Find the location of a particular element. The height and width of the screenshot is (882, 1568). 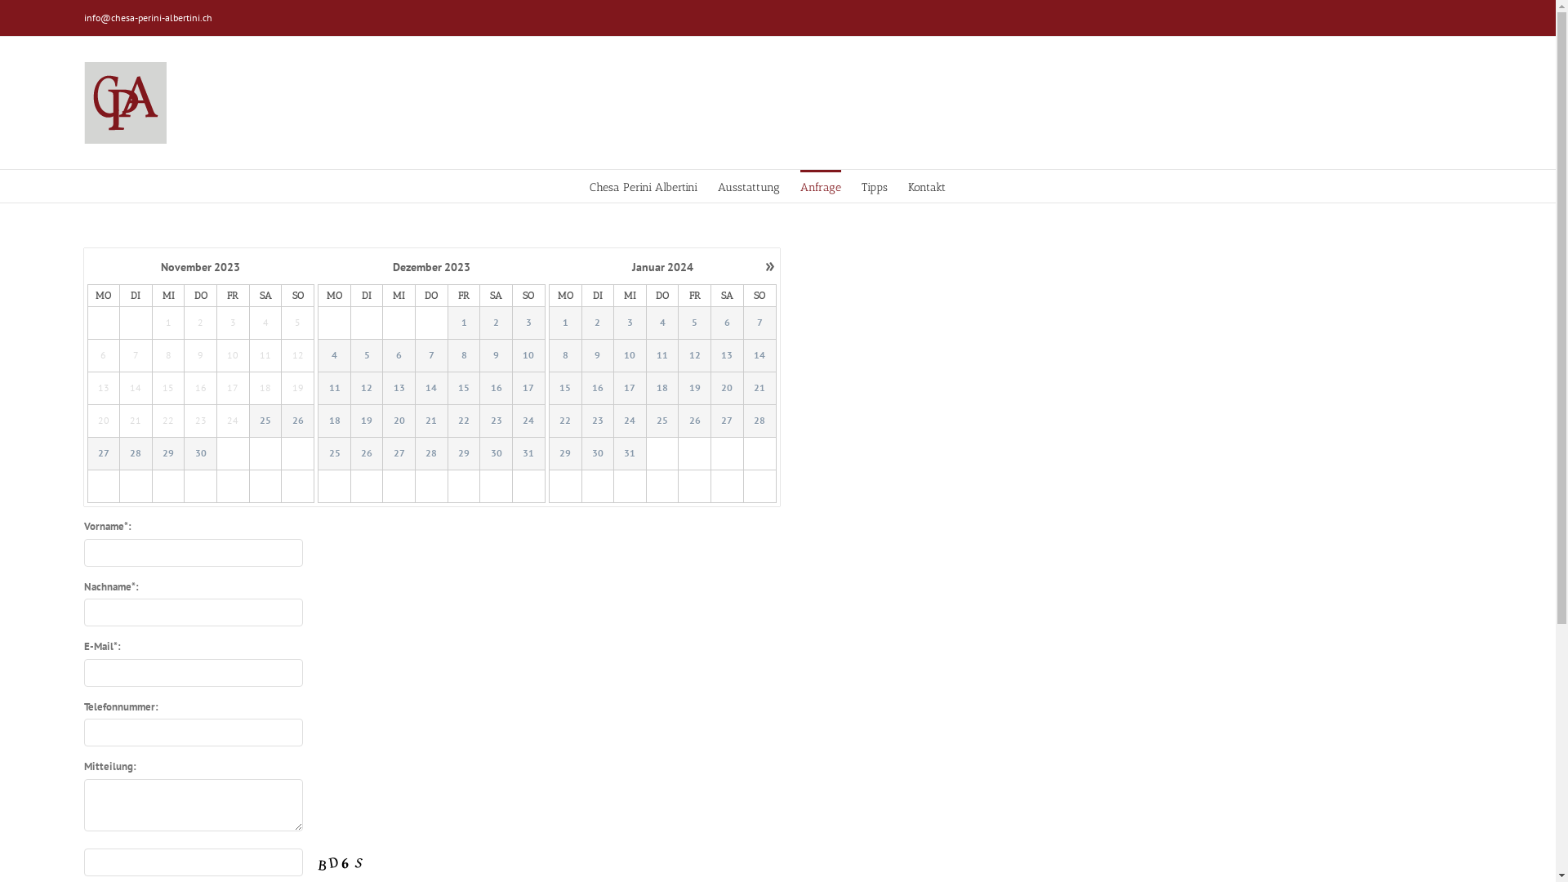

info@chesa-perini-albertini.ch is located at coordinates (147, 18).